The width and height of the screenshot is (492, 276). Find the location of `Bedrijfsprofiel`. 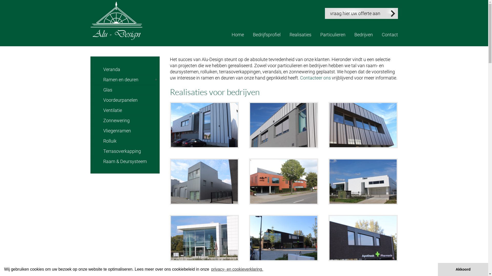

Bedrijfsprofiel is located at coordinates (266, 34).